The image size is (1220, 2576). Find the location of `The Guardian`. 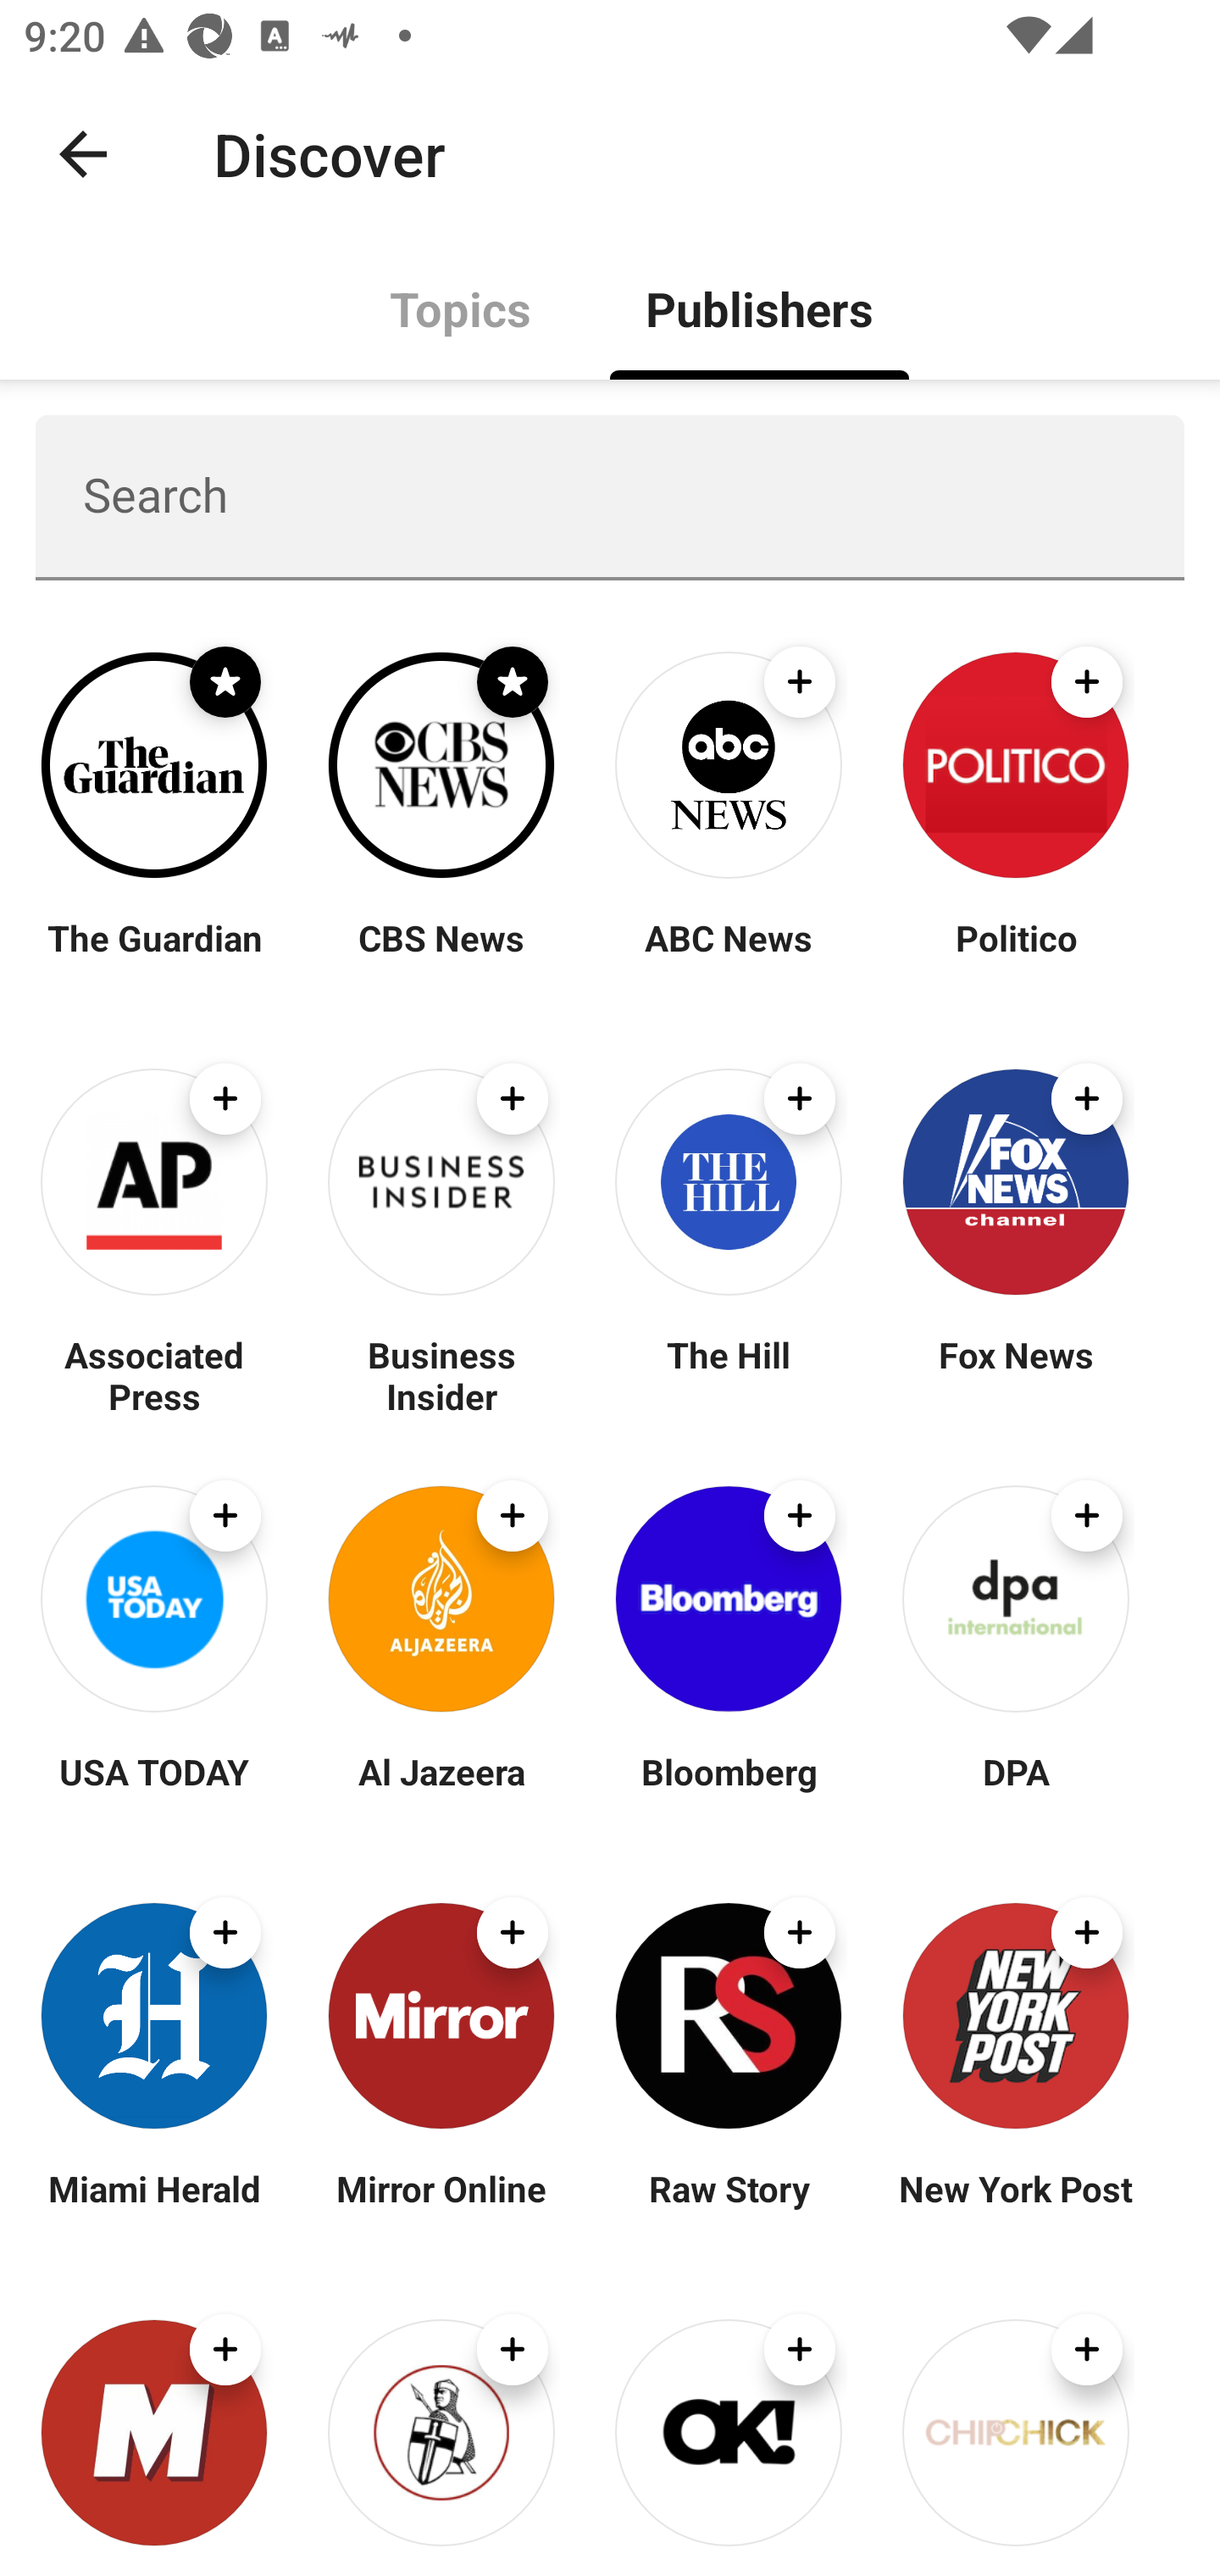

The Guardian is located at coordinates (154, 958).